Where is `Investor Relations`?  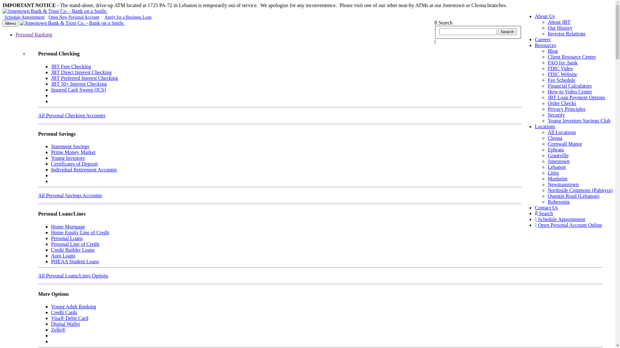
Investor Relations is located at coordinates (566, 34).